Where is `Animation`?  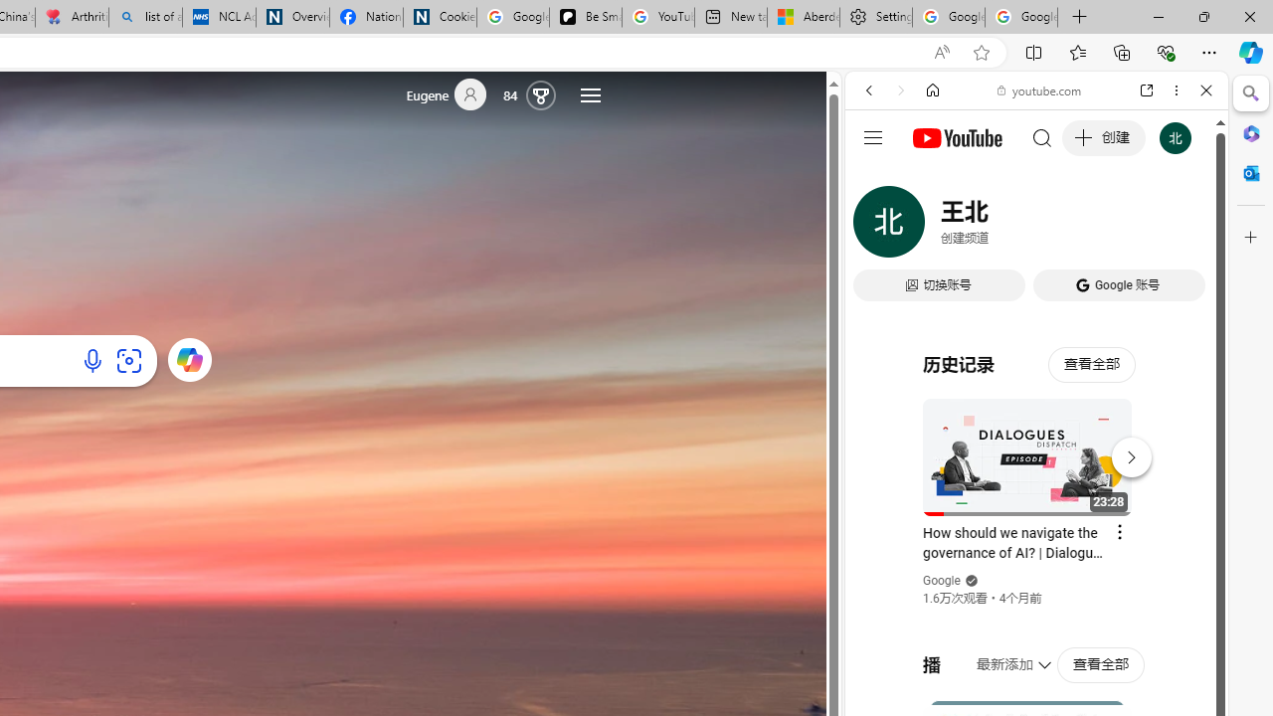
Animation is located at coordinates (557, 78).